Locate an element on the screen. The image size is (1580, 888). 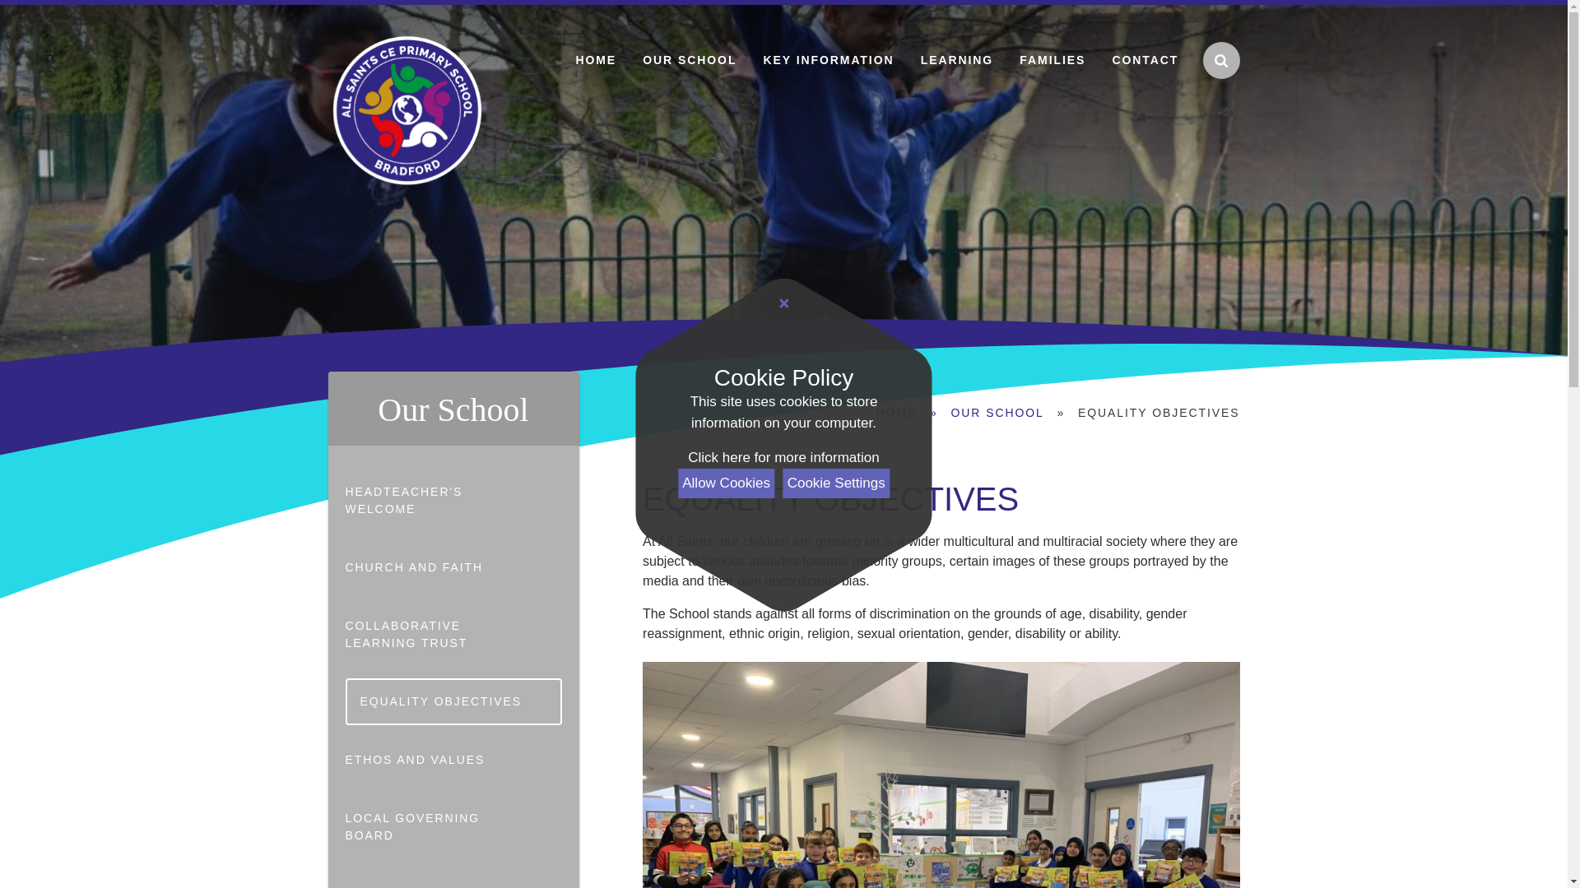
HOME is located at coordinates (595, 60).